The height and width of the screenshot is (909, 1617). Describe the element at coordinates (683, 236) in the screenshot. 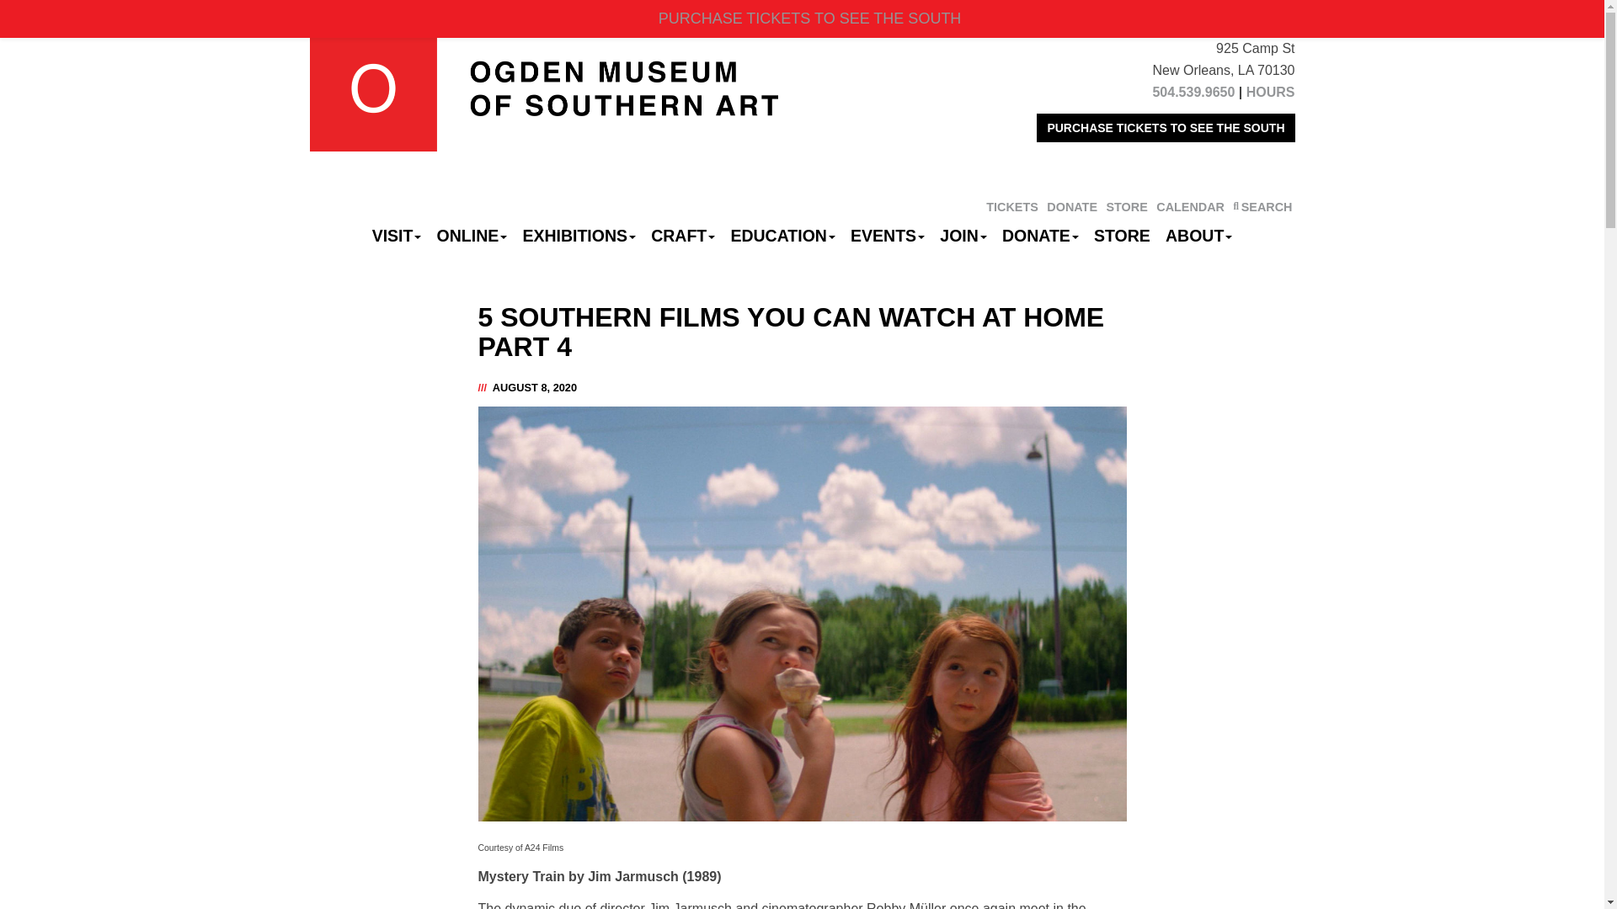

I see `CRAFT` at that location.